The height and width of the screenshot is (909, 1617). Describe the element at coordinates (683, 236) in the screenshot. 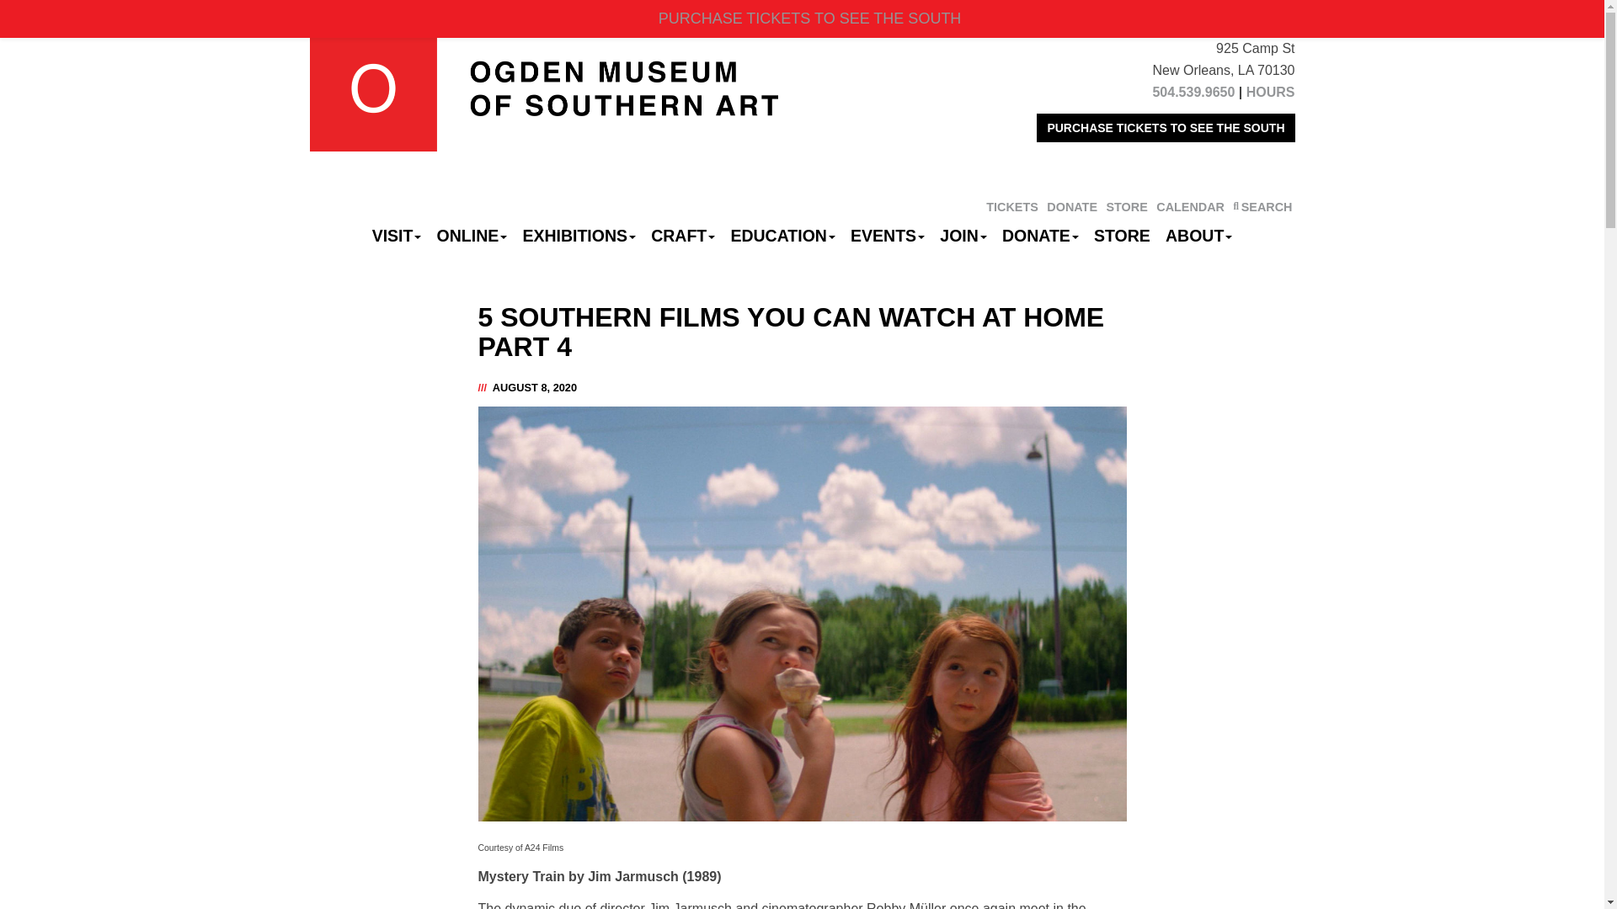

I see `CRAFT` at that location.